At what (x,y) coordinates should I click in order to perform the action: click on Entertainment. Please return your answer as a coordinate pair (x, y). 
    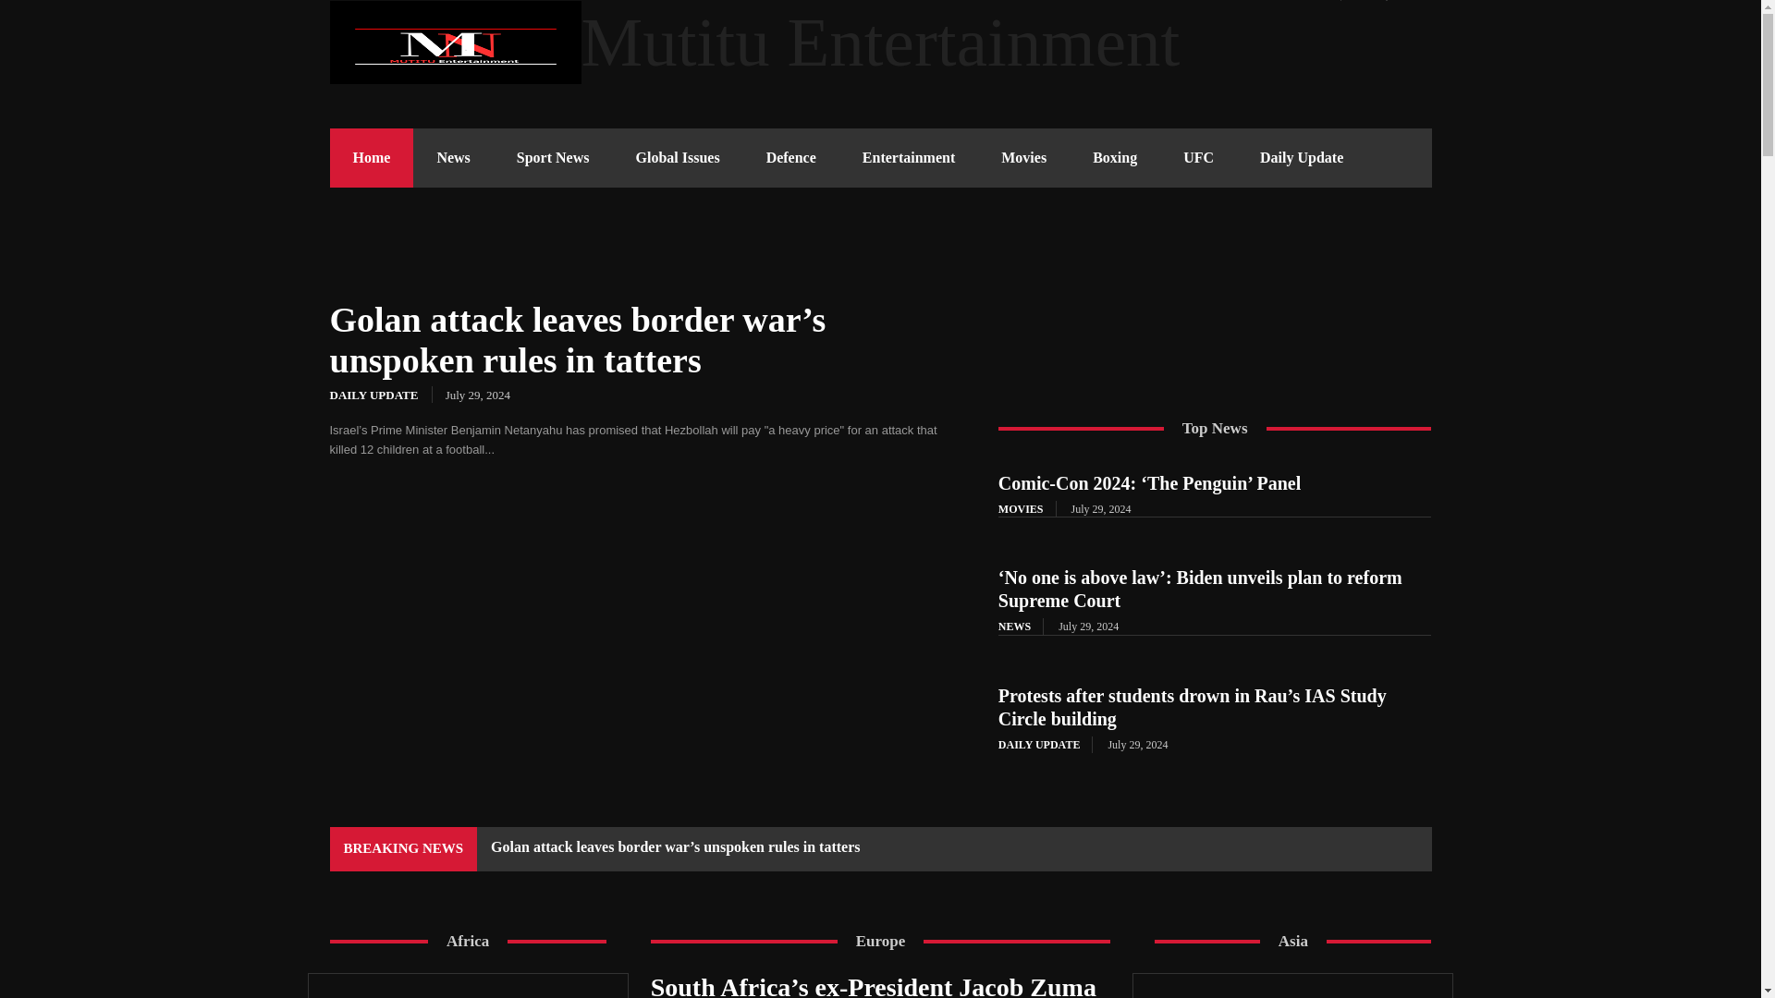
    Looking at the image, I should click on (908, 158).